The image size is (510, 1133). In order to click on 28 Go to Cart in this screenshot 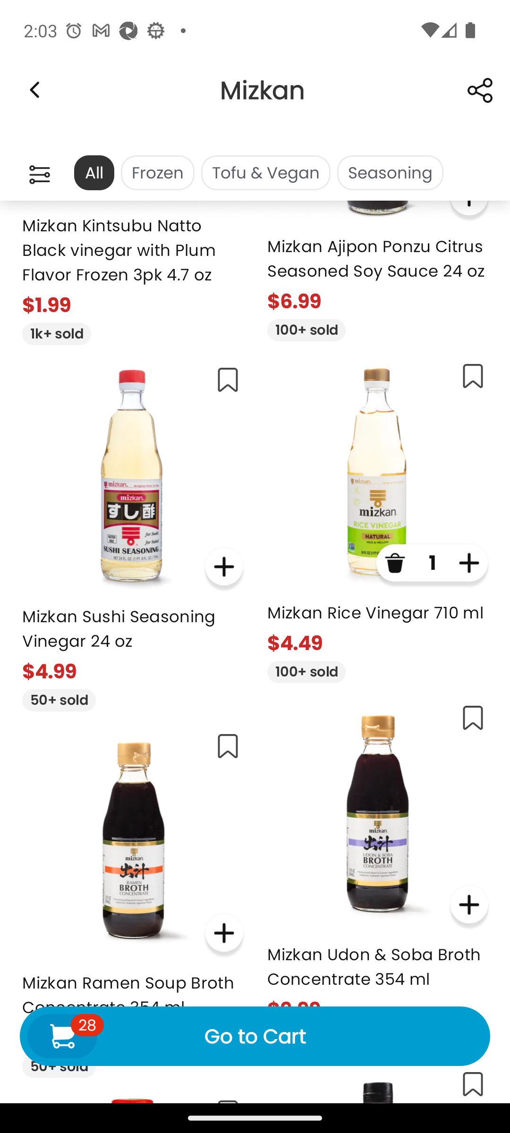, I will do `click(255, 1036)`.